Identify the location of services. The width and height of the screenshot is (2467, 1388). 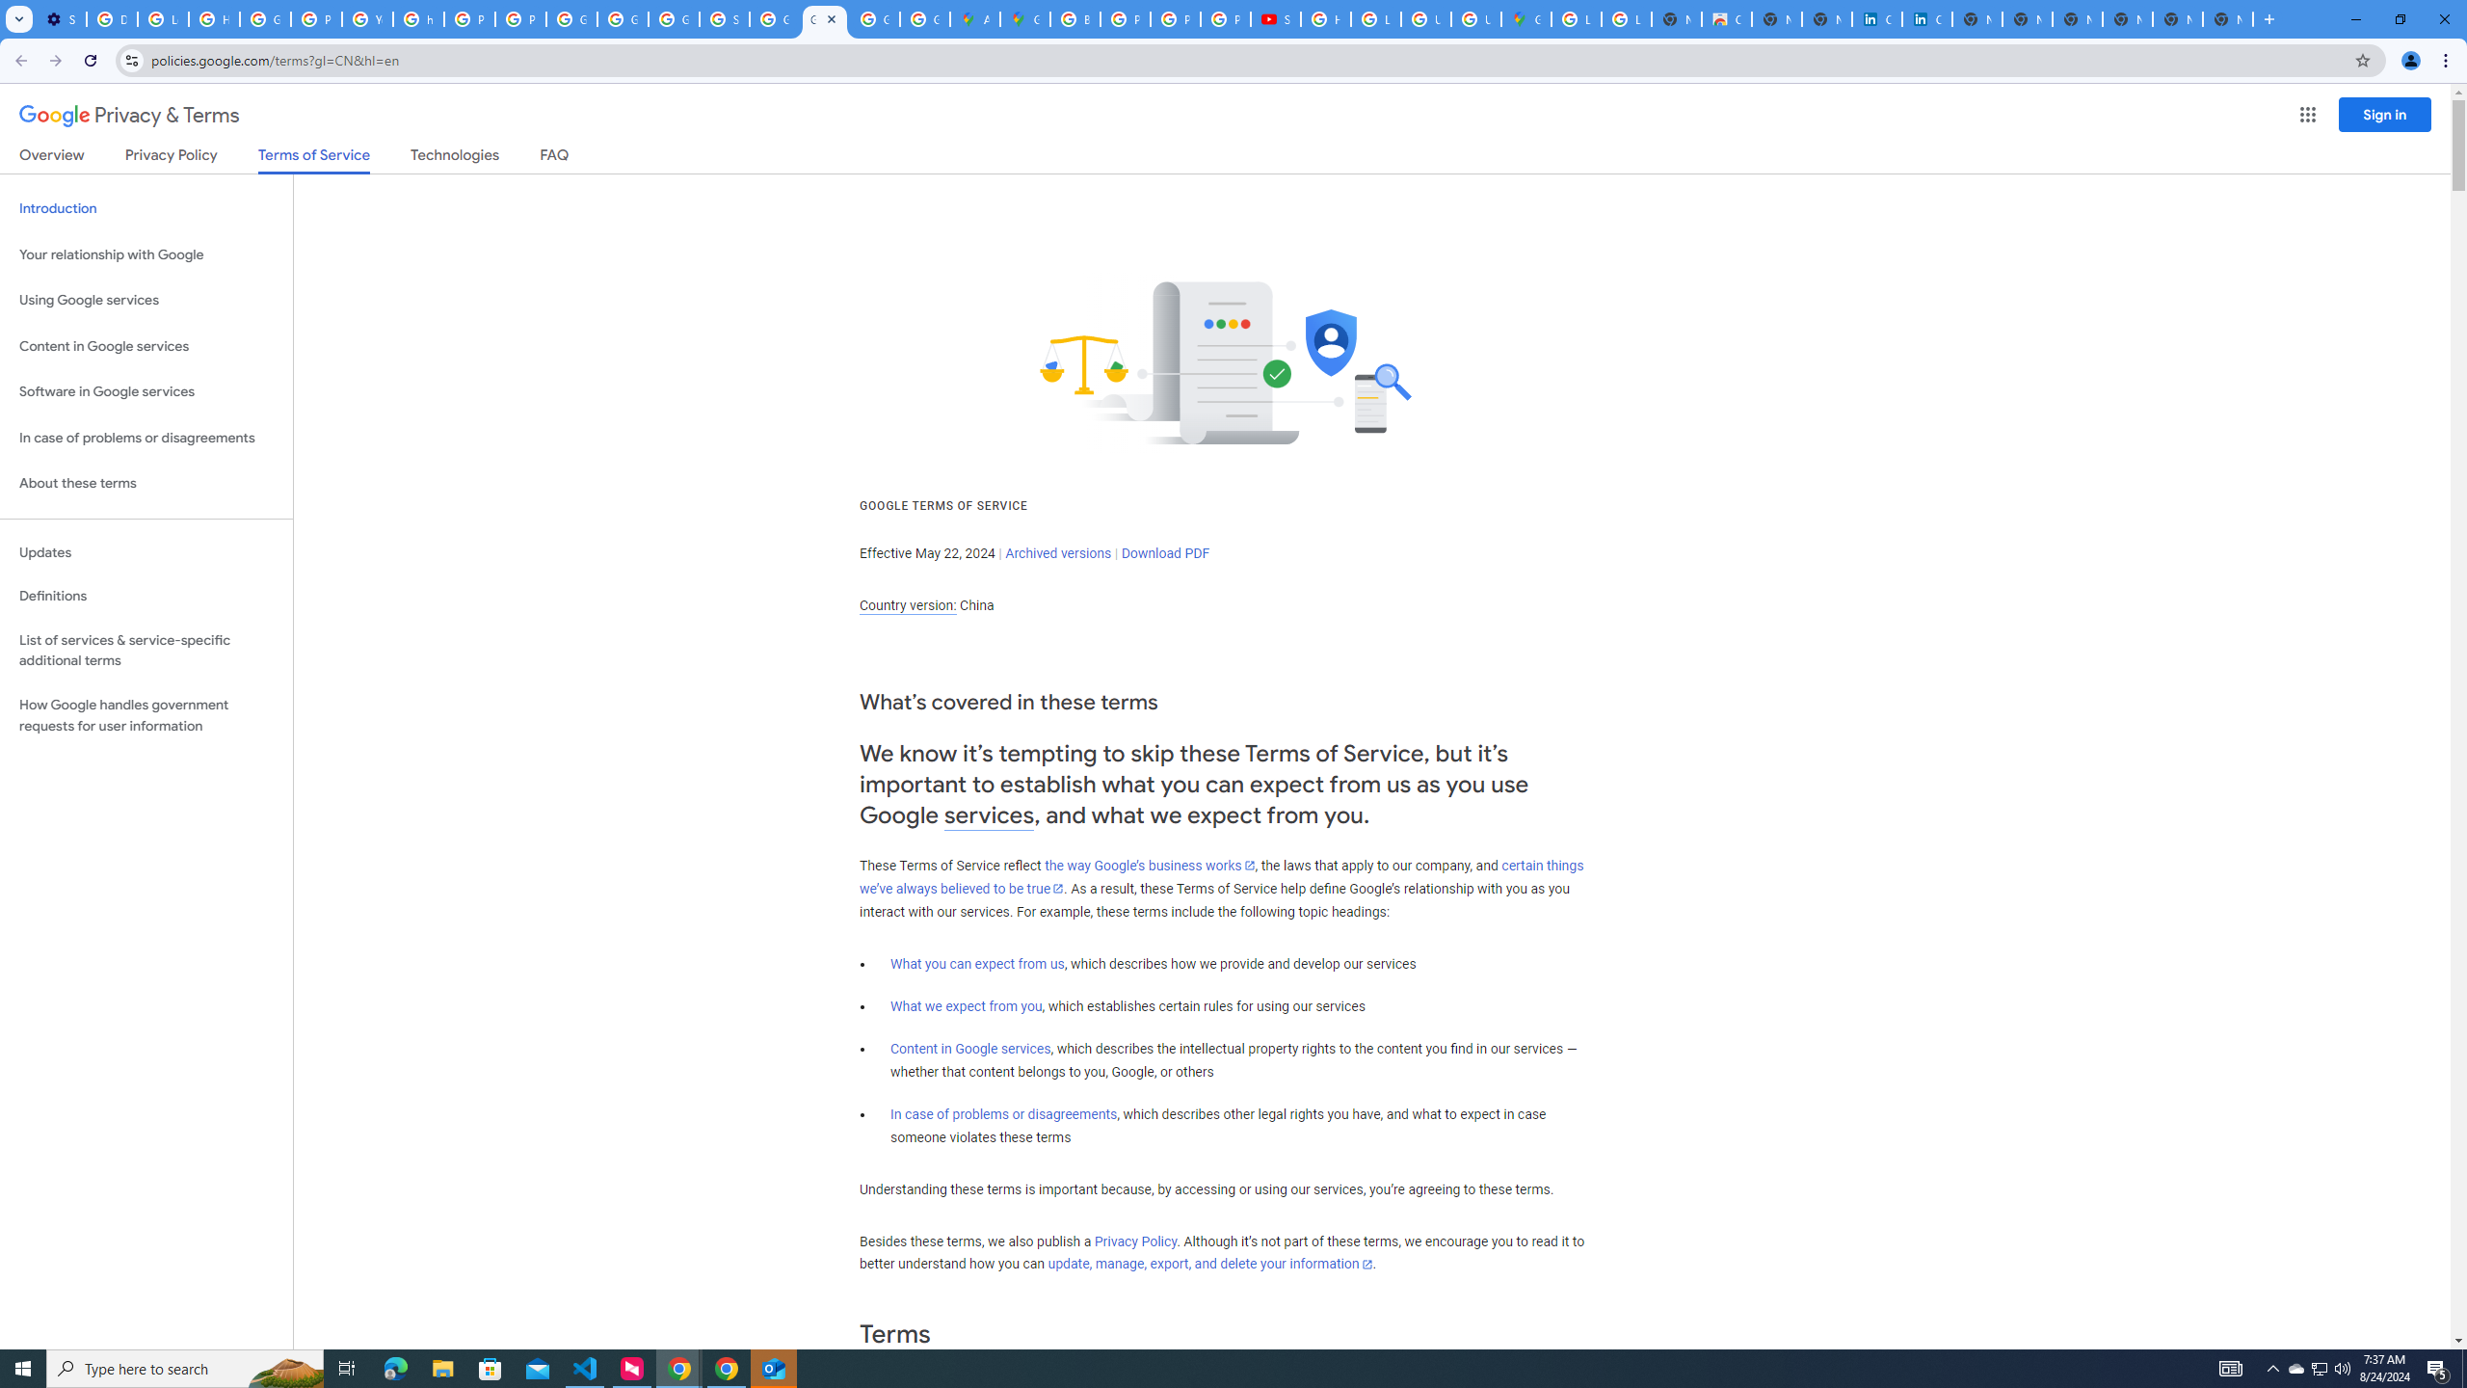
(989, 815).